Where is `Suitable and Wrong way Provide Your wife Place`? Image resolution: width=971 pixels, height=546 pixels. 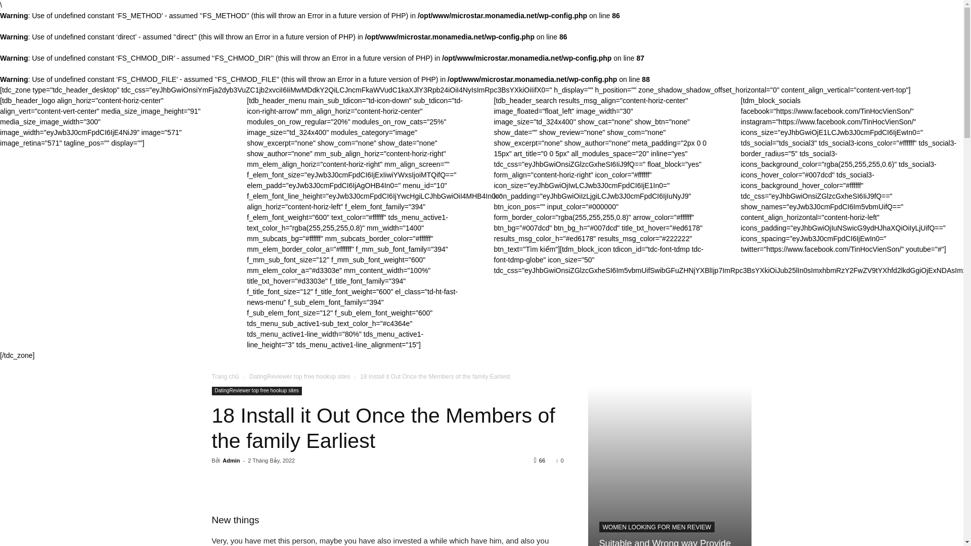 Suitable and Wrong way Provide Your wife Place is located at coordinates (670, 466).